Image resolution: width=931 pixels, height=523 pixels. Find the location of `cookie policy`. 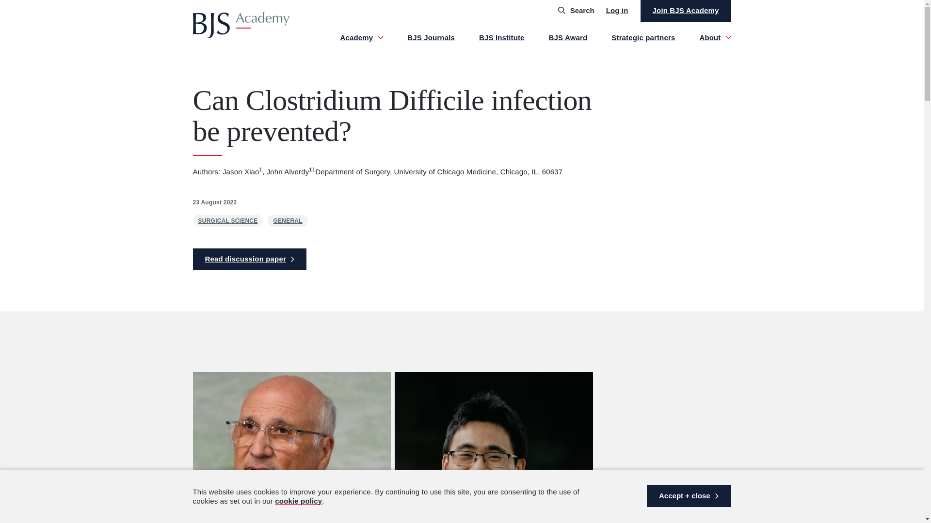

cookie policy is located at coordinates (298, 501).